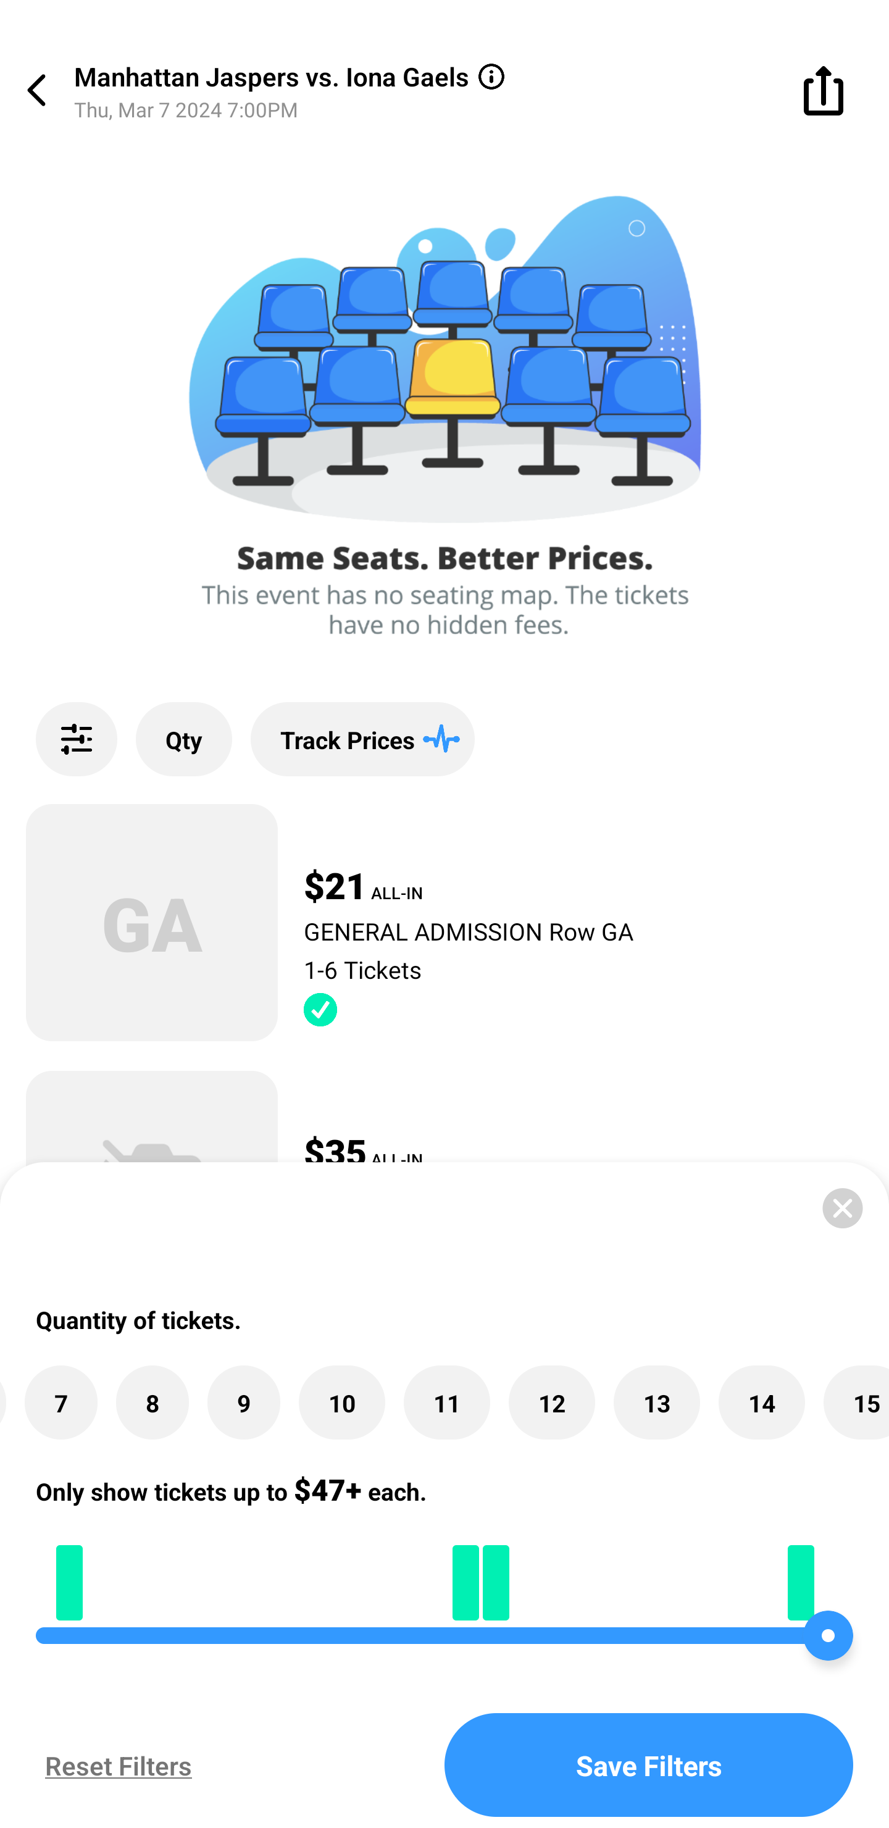 The image size is (889, 1828). What do you see at coordinates (61, 1403) in the screenshot?
I see `7` at bounding box center [61, 1403].